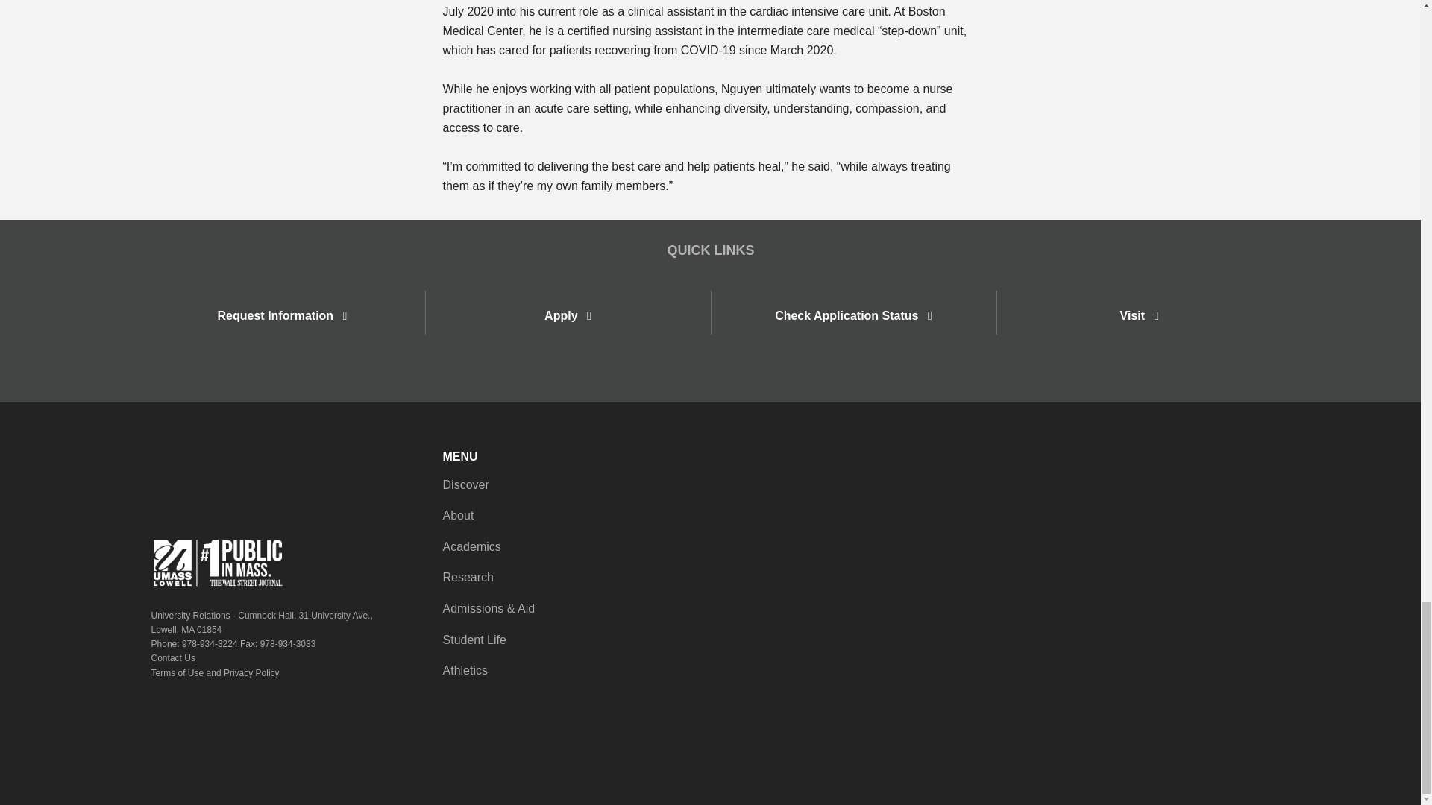 The image size is (1432, 805). I want to click on Twitter, so click(1224, 464).